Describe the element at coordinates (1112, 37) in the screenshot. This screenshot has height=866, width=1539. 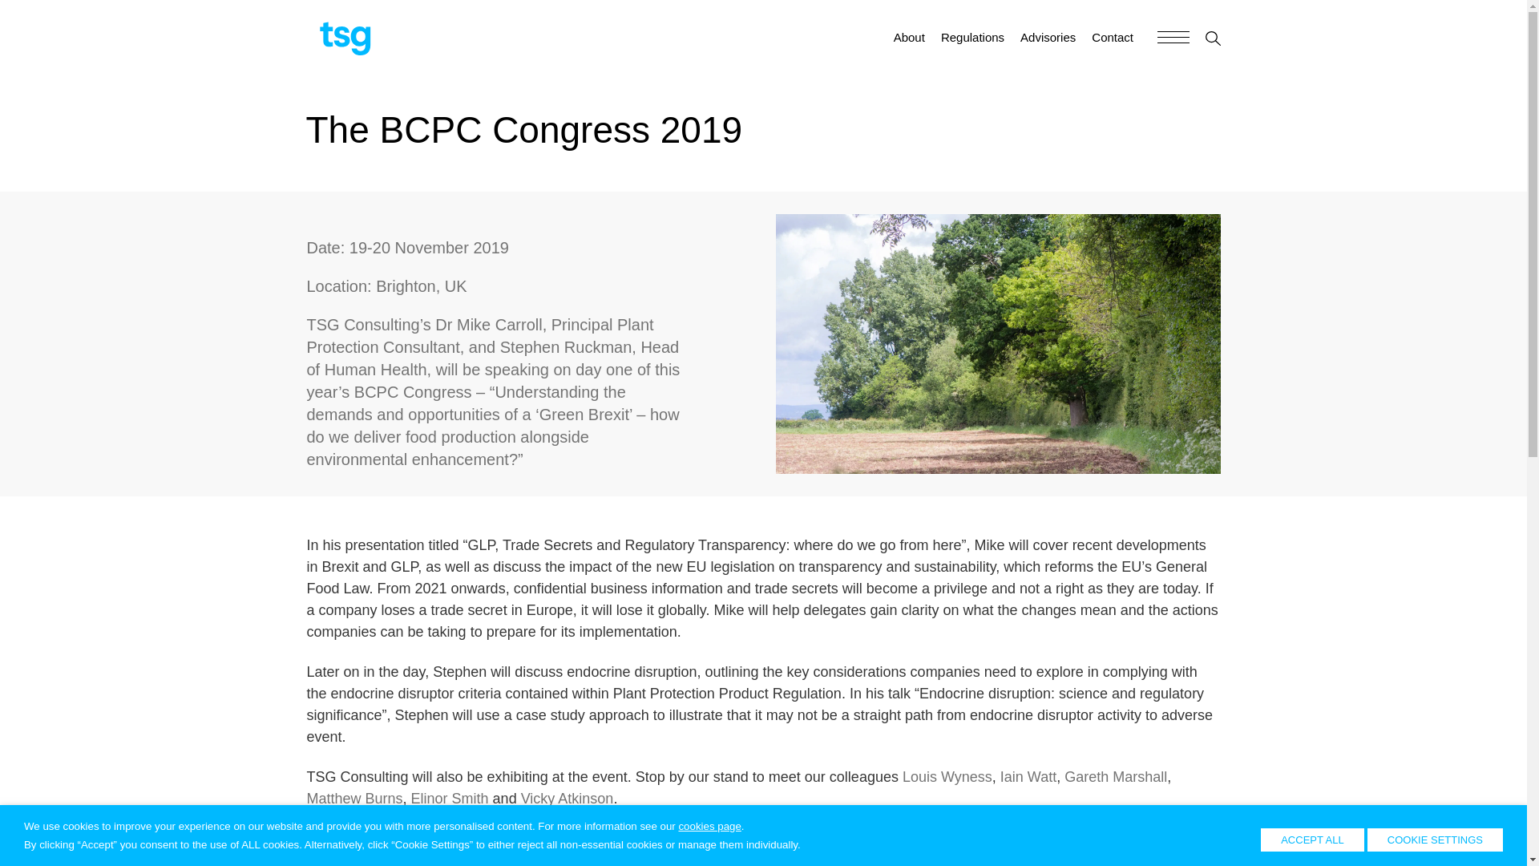
I see `Contact` at that location.